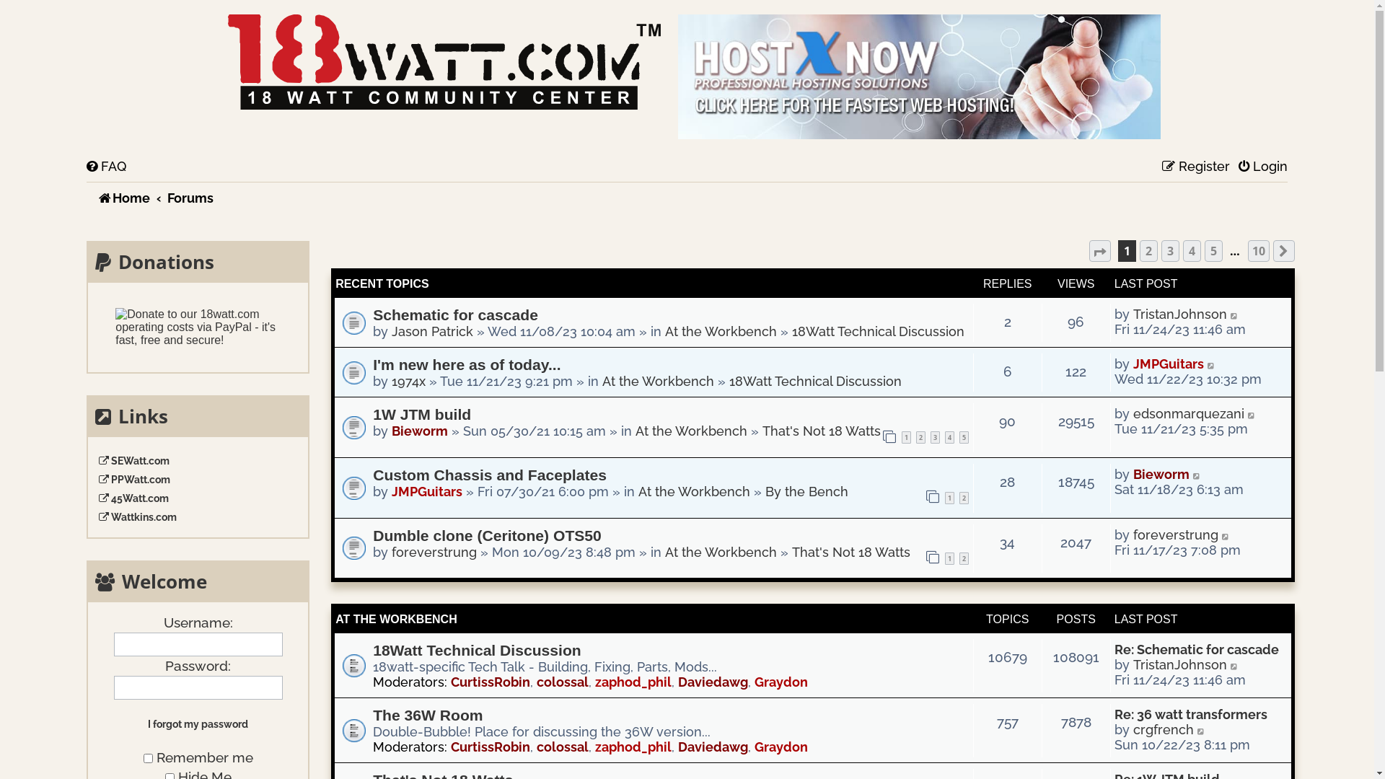 This screenshot has height=779, width=1385. Describe the element at coordinates (721, 332) in the screenshot. I see `At the Workbench` at that location.